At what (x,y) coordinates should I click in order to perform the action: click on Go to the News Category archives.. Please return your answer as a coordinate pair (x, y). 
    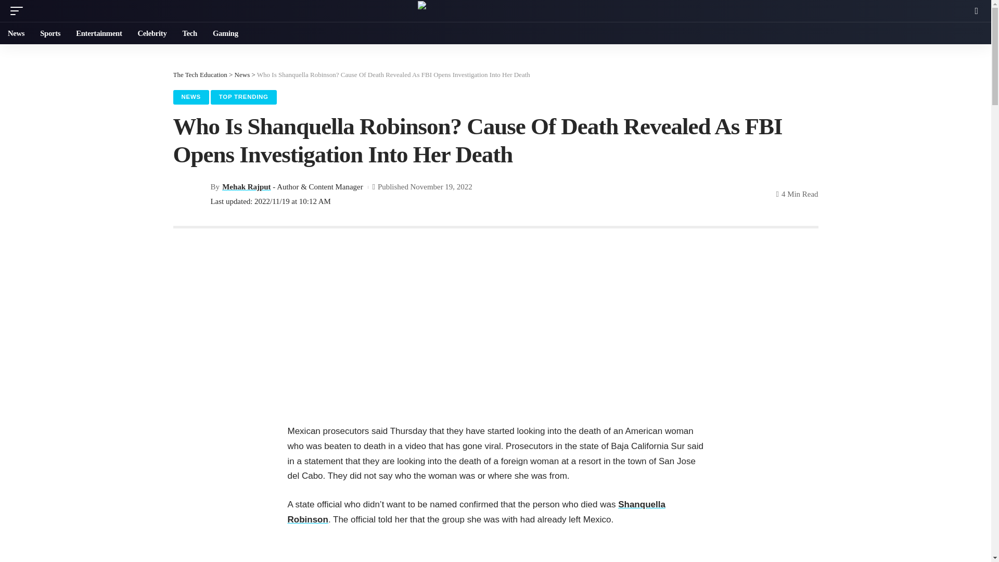
    Looking at the image, I should click on (242, 75).